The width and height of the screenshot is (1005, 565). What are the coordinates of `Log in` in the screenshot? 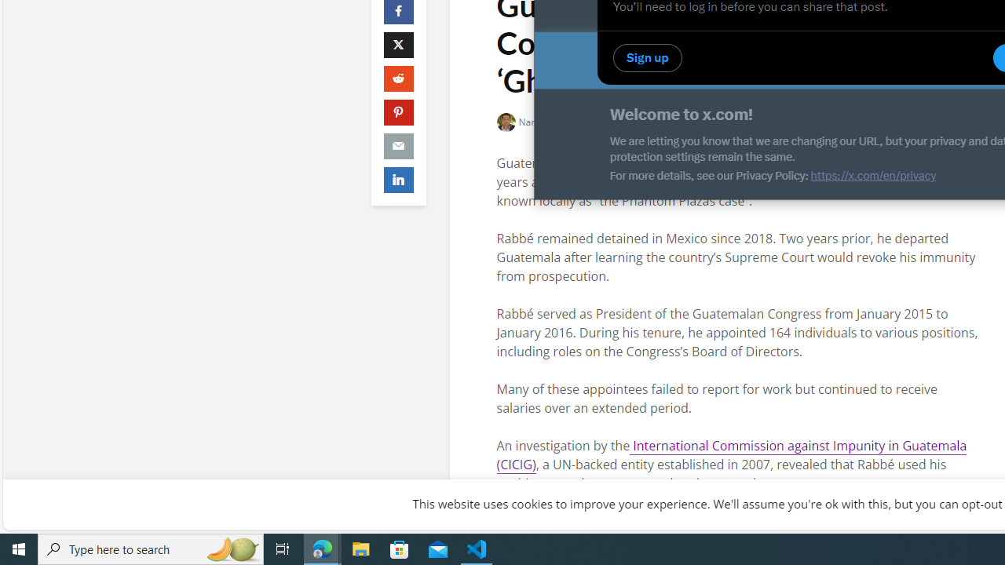 It's located at (947, 60).